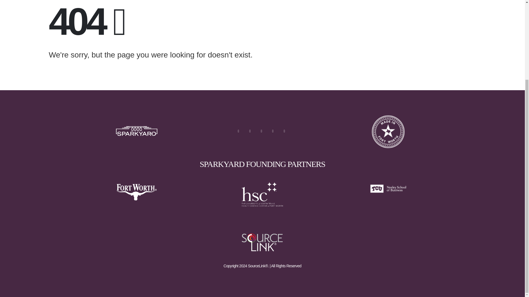 This screenshot has width=529, height=297. Describe the element at coordinates (250, 131) in the screenshot. I see `Twitter` at that location.